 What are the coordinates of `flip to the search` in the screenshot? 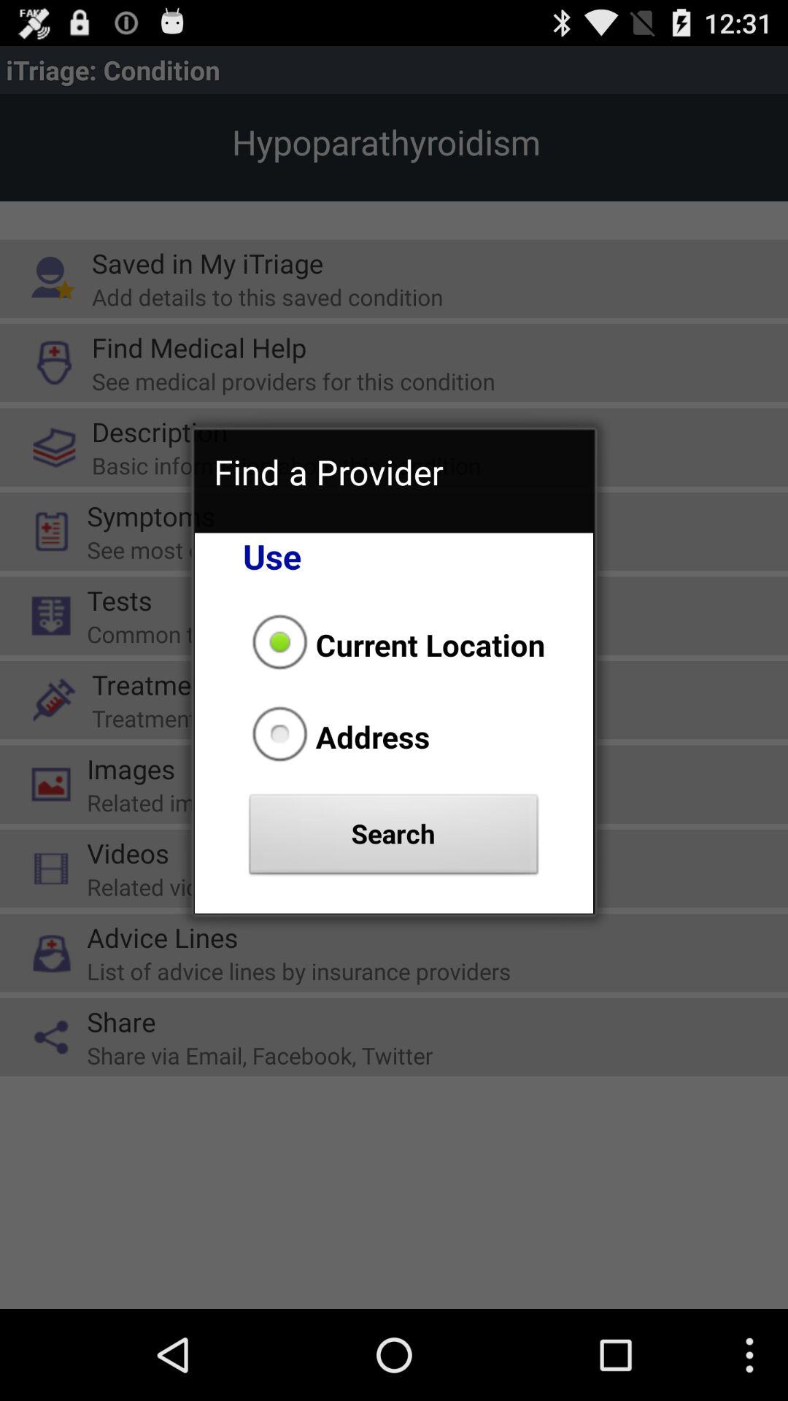 It's located at (394, 838).